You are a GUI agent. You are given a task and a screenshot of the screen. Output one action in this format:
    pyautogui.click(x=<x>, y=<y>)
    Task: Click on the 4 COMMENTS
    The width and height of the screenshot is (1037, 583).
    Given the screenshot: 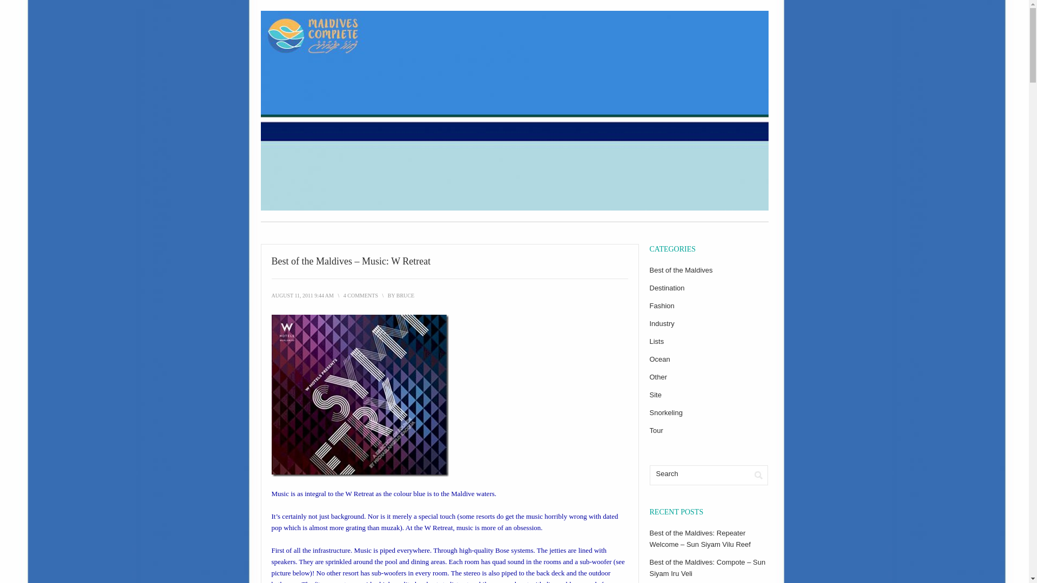 What is the action you would take?
    pyautogui.click(x=361, y=295)
    